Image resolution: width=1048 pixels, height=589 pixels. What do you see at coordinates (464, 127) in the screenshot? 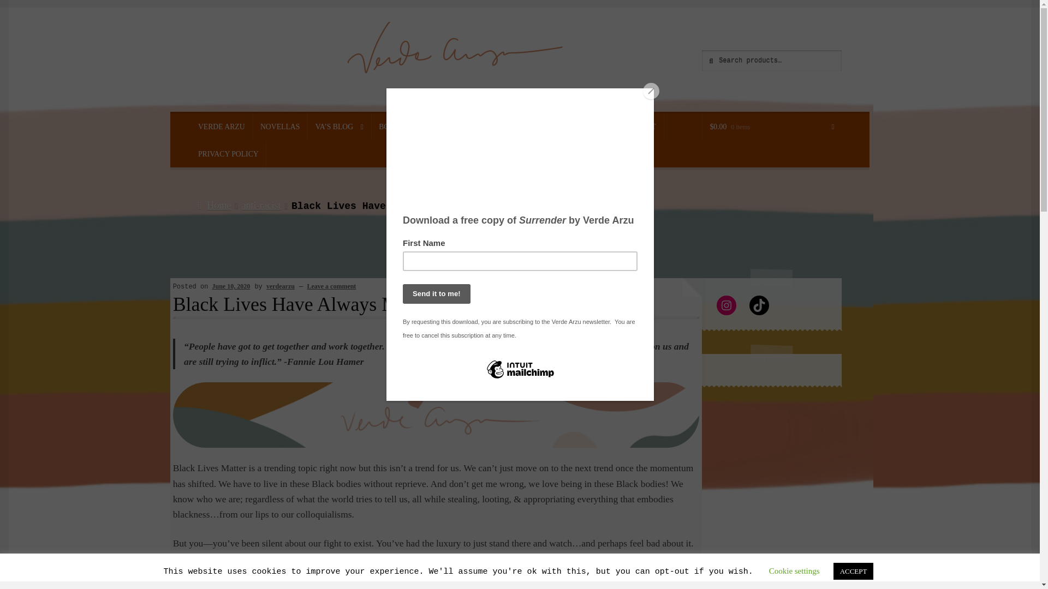
I see `SHOP` at bounding box center [464, 127].